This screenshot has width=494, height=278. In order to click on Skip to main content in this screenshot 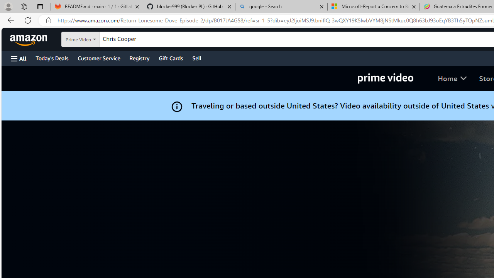, I will do `click(33, 39)`.